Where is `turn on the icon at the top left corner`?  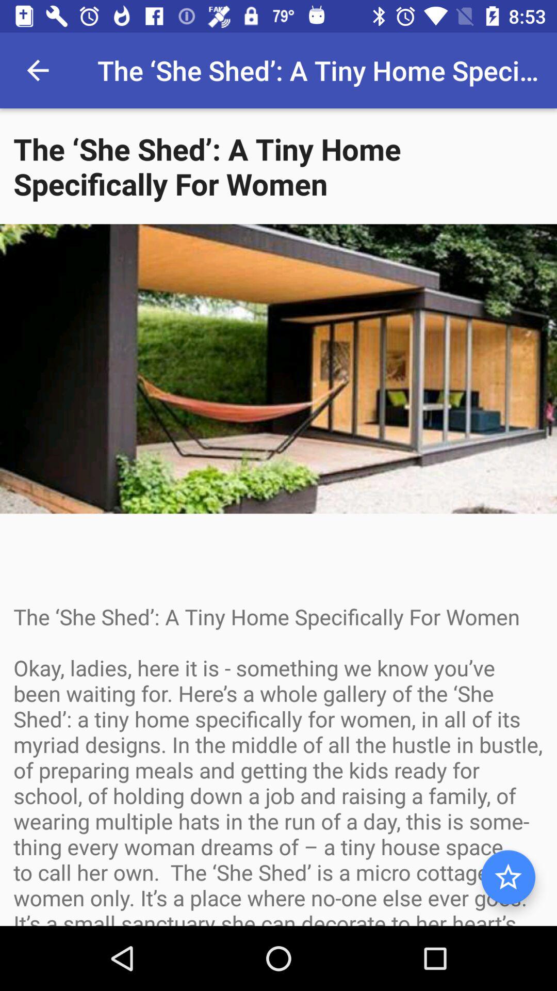 turn on the icon at the top left corner is located at coordinates (38, 70).